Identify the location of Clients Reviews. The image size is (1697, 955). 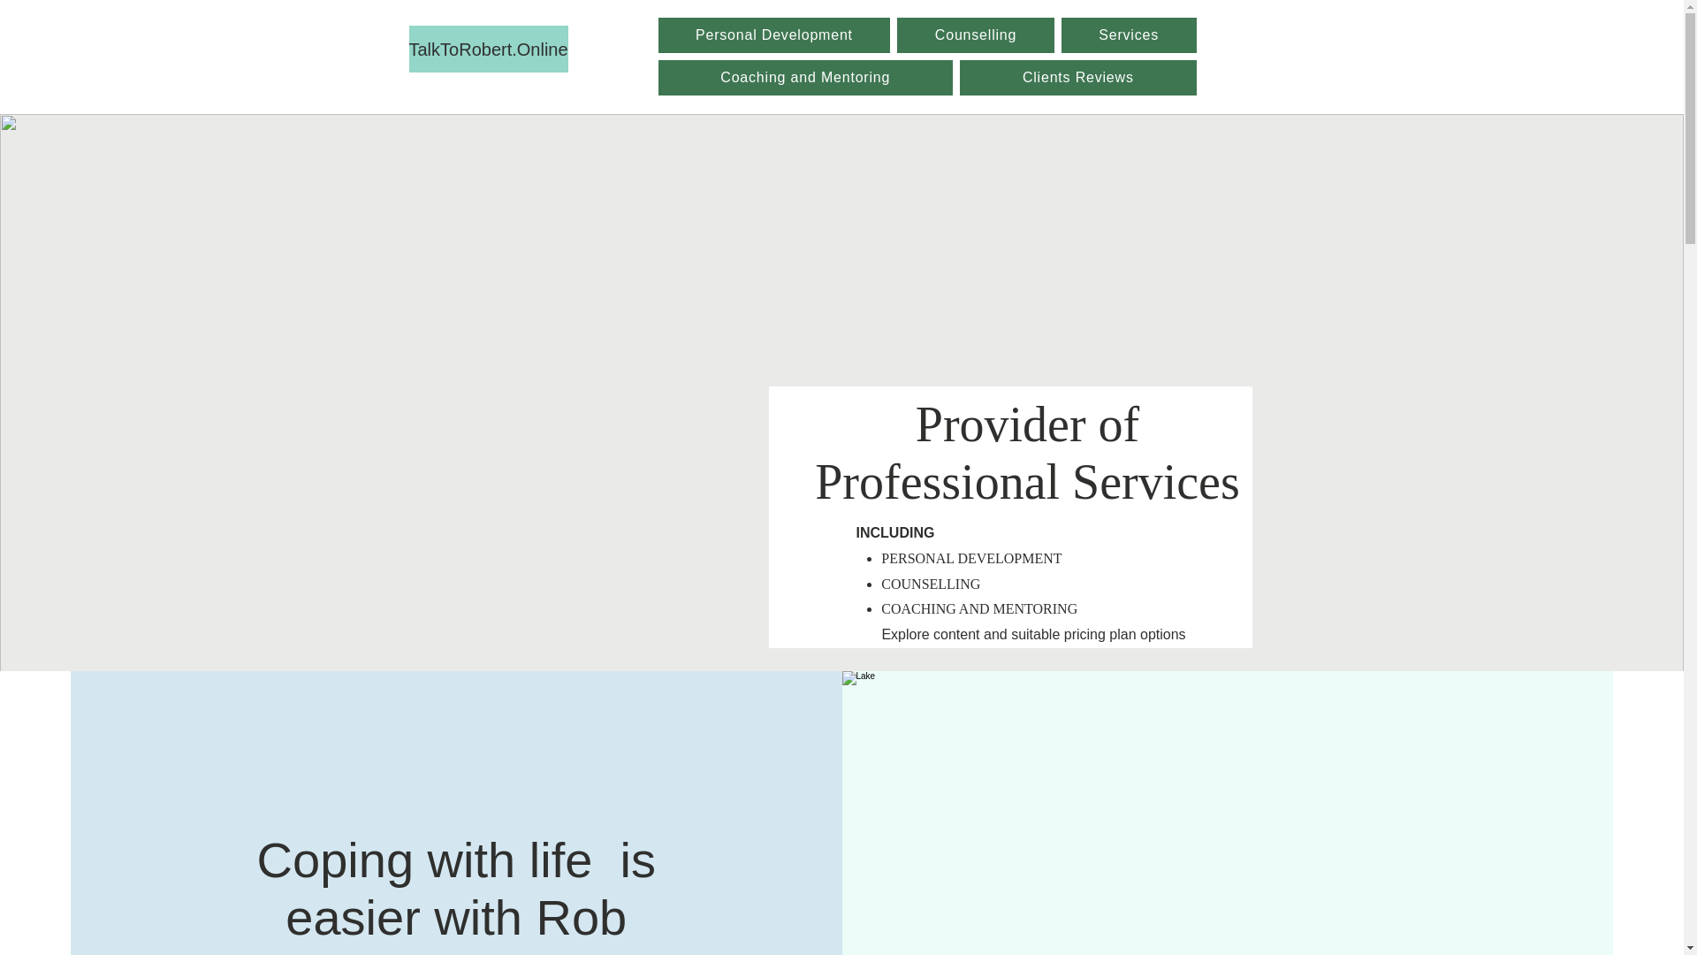
(1078, 78).